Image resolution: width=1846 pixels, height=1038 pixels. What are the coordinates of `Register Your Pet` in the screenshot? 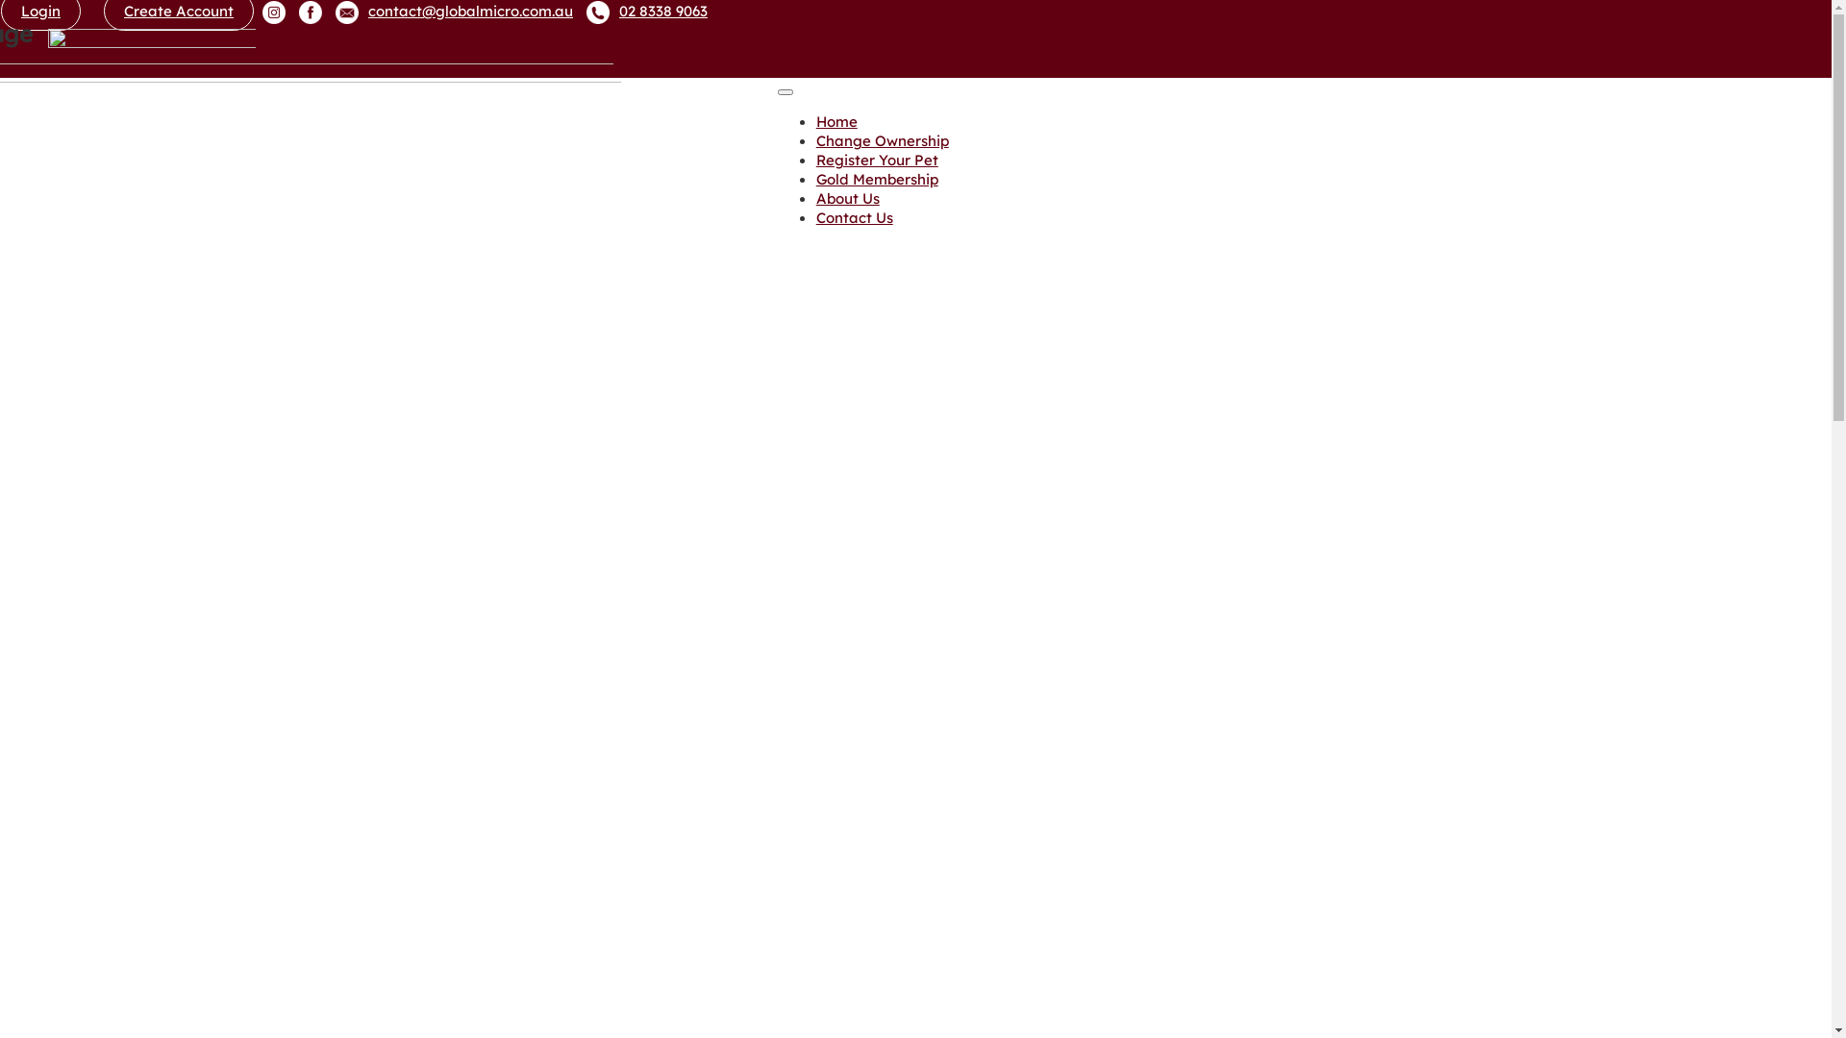 It's located at (877, 160).